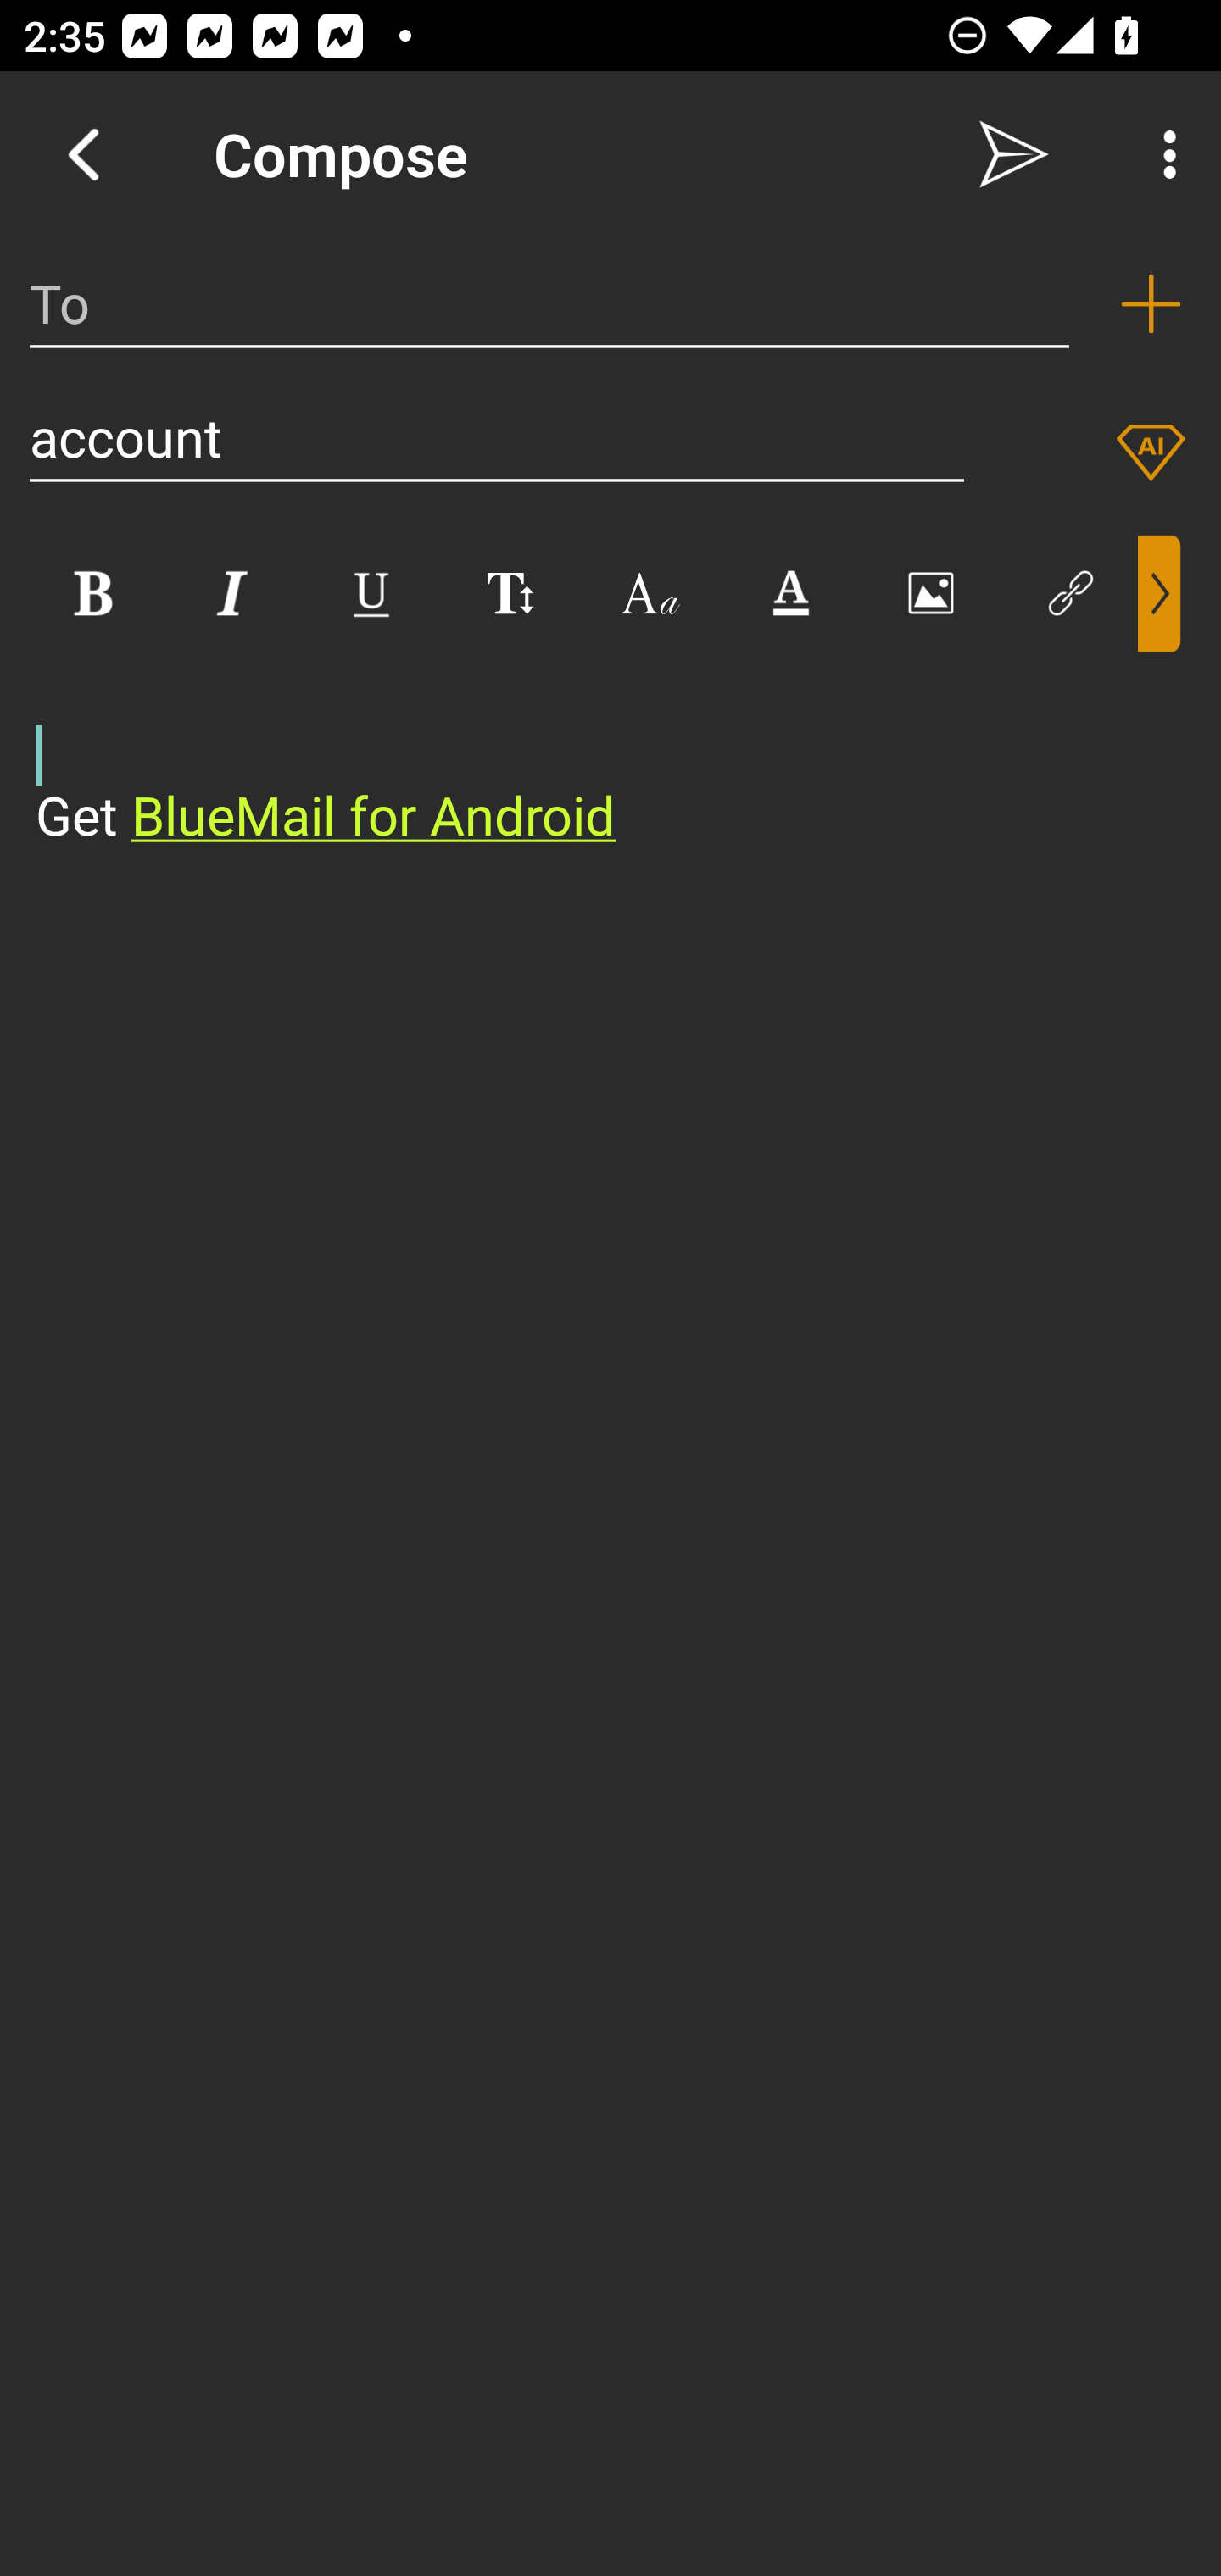  Describe the element at coordinates (549, 303) in the screenshot. I see `To` at that location.